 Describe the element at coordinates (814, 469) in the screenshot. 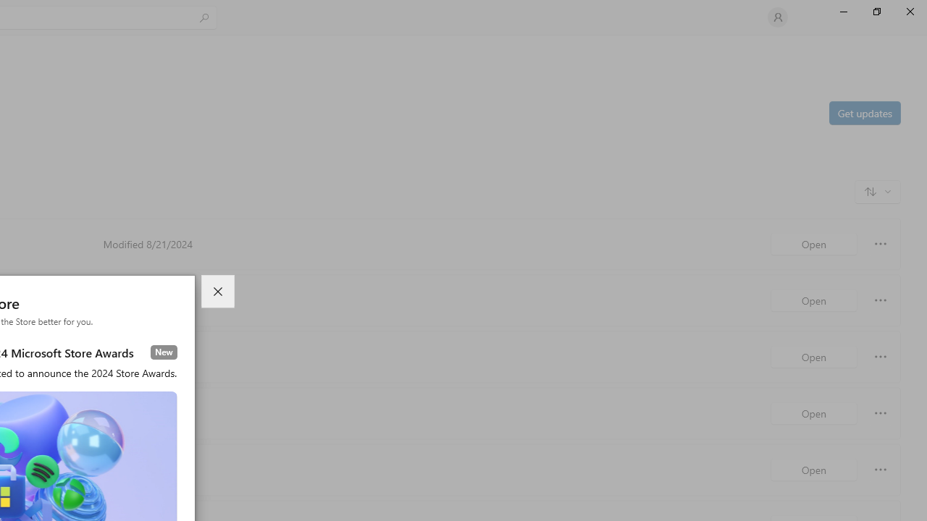

I see `Open` at that location.